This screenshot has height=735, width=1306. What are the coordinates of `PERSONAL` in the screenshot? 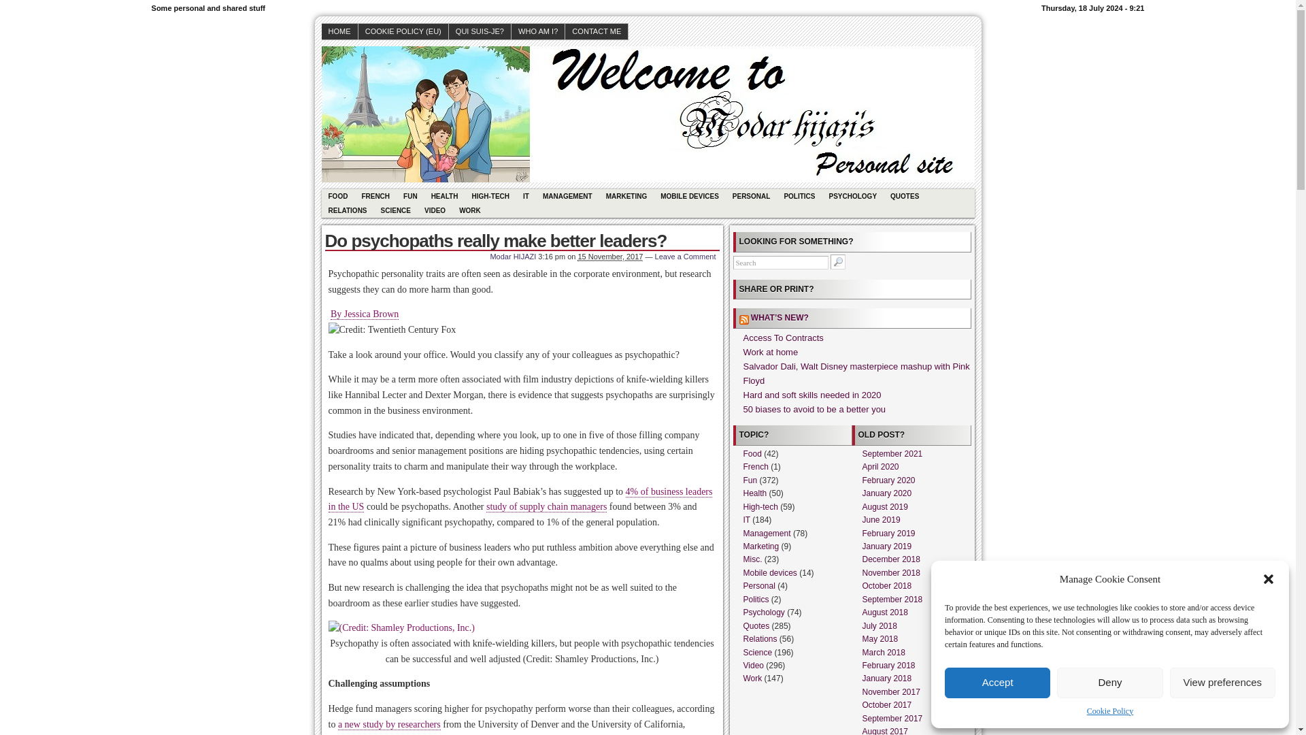 It's located at (751, 196).